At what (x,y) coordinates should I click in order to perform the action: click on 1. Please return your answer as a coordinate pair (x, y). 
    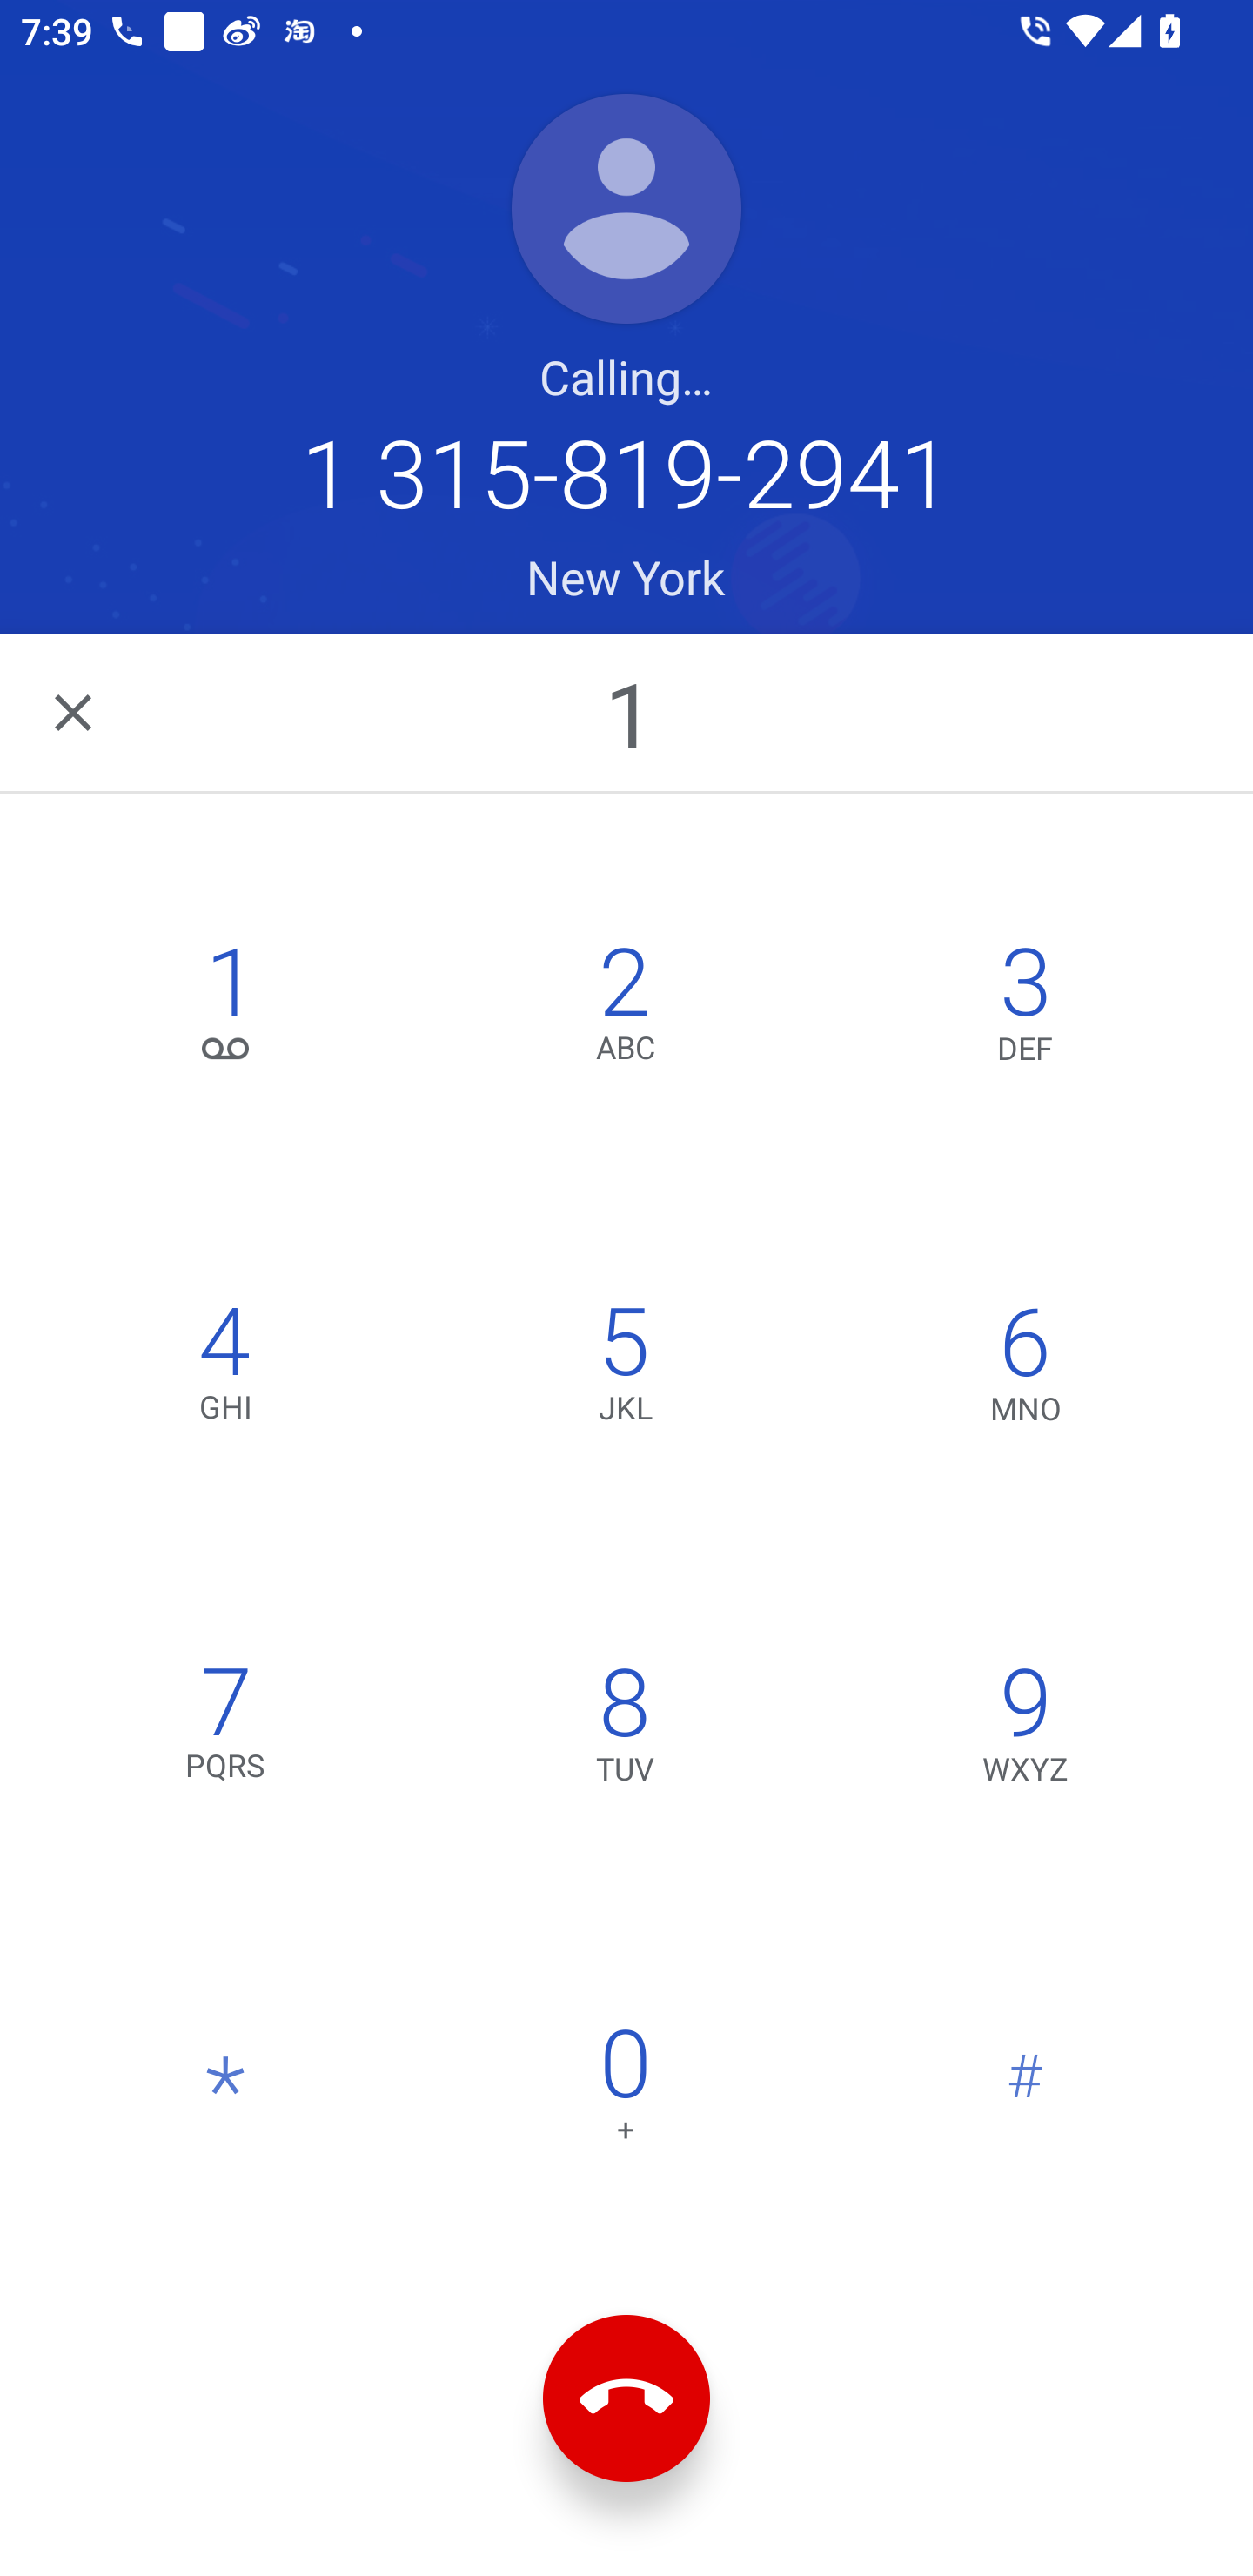
    Looking at the image, I should click on (628, 712).